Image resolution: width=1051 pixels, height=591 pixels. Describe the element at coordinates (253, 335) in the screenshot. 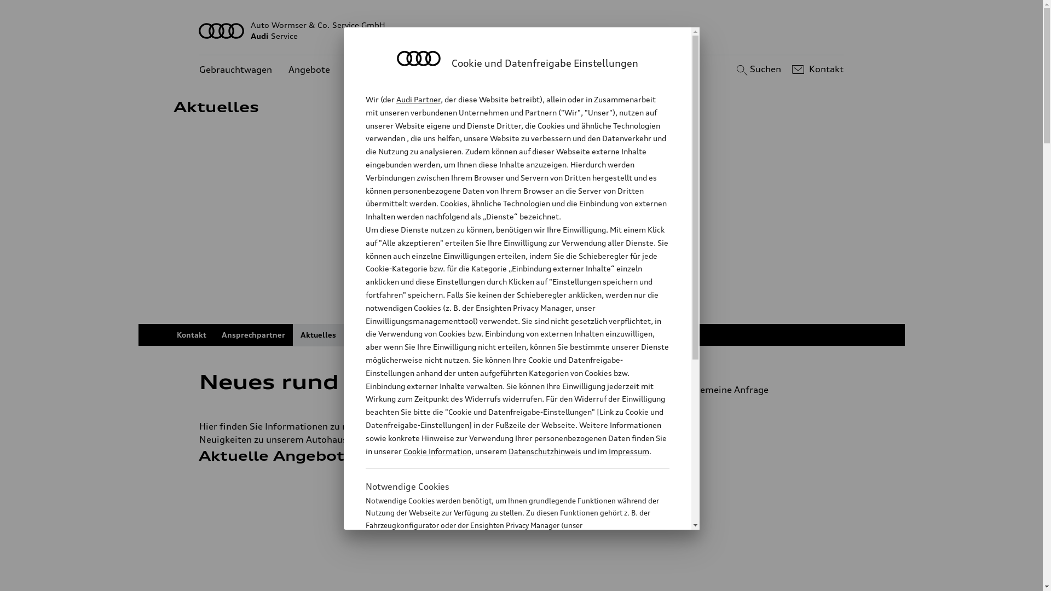

I see `Ansprechpartner` at that location.